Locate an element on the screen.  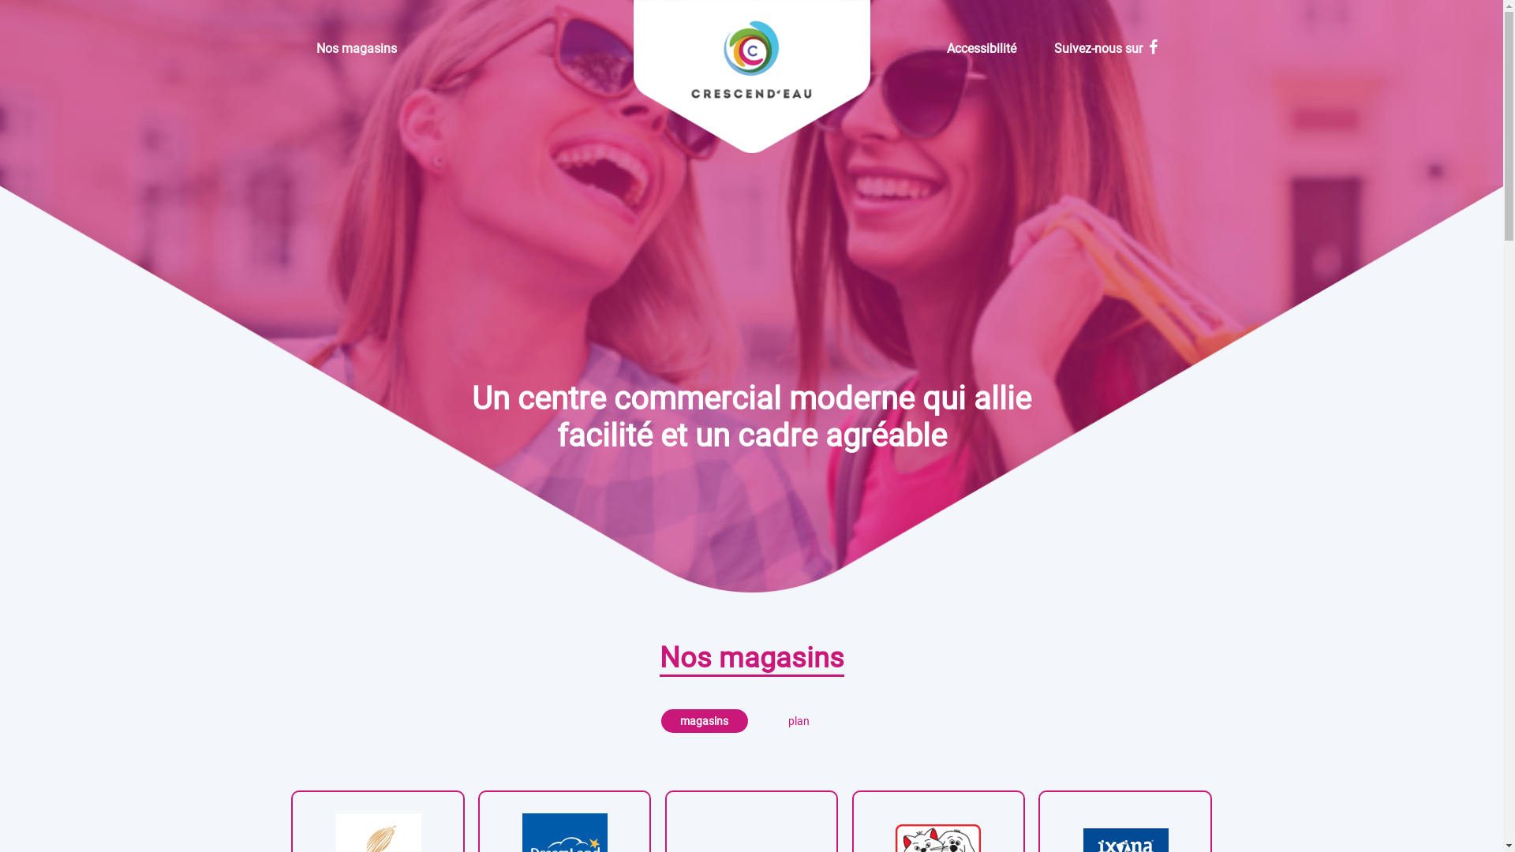
magasins is located at coordinates (705, 721).